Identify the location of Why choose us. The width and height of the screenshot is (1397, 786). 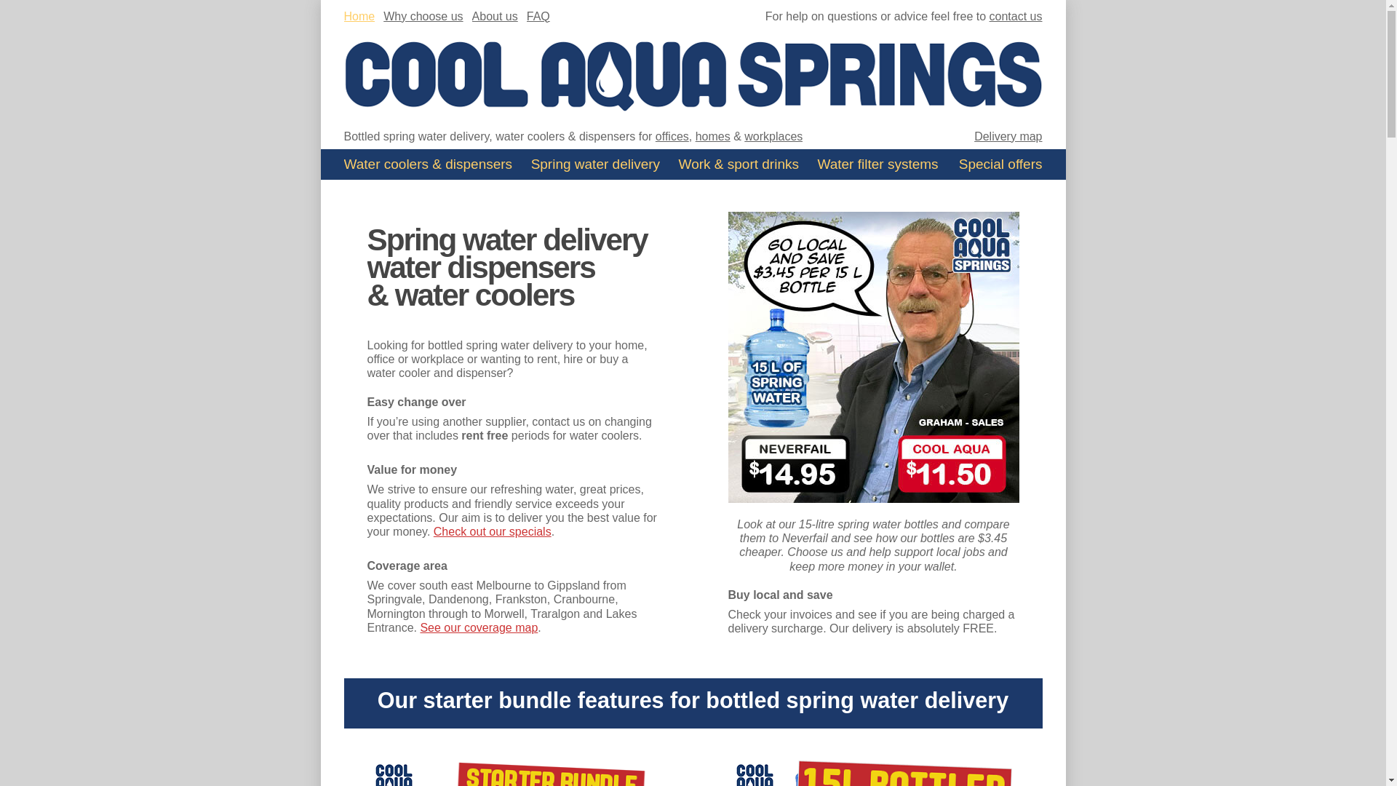
(423, 16).